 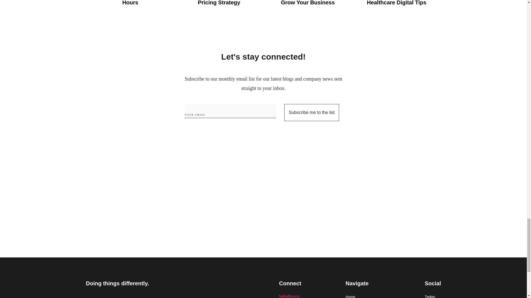 What do you see at coordinates (218, 6) in the screenshot?
I see `Tips For Developing Your Pricing Strategy` at bounding box center [218, 6].